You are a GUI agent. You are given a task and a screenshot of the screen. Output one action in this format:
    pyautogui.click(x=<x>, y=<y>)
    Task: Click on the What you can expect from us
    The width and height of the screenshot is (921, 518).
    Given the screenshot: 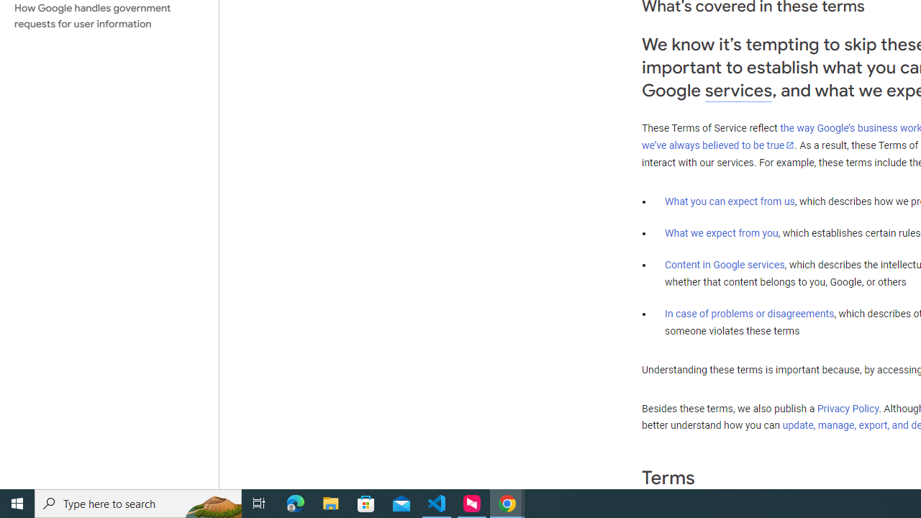 What is the action you would take?
    pyautogui.click(x=730, y=201)
    